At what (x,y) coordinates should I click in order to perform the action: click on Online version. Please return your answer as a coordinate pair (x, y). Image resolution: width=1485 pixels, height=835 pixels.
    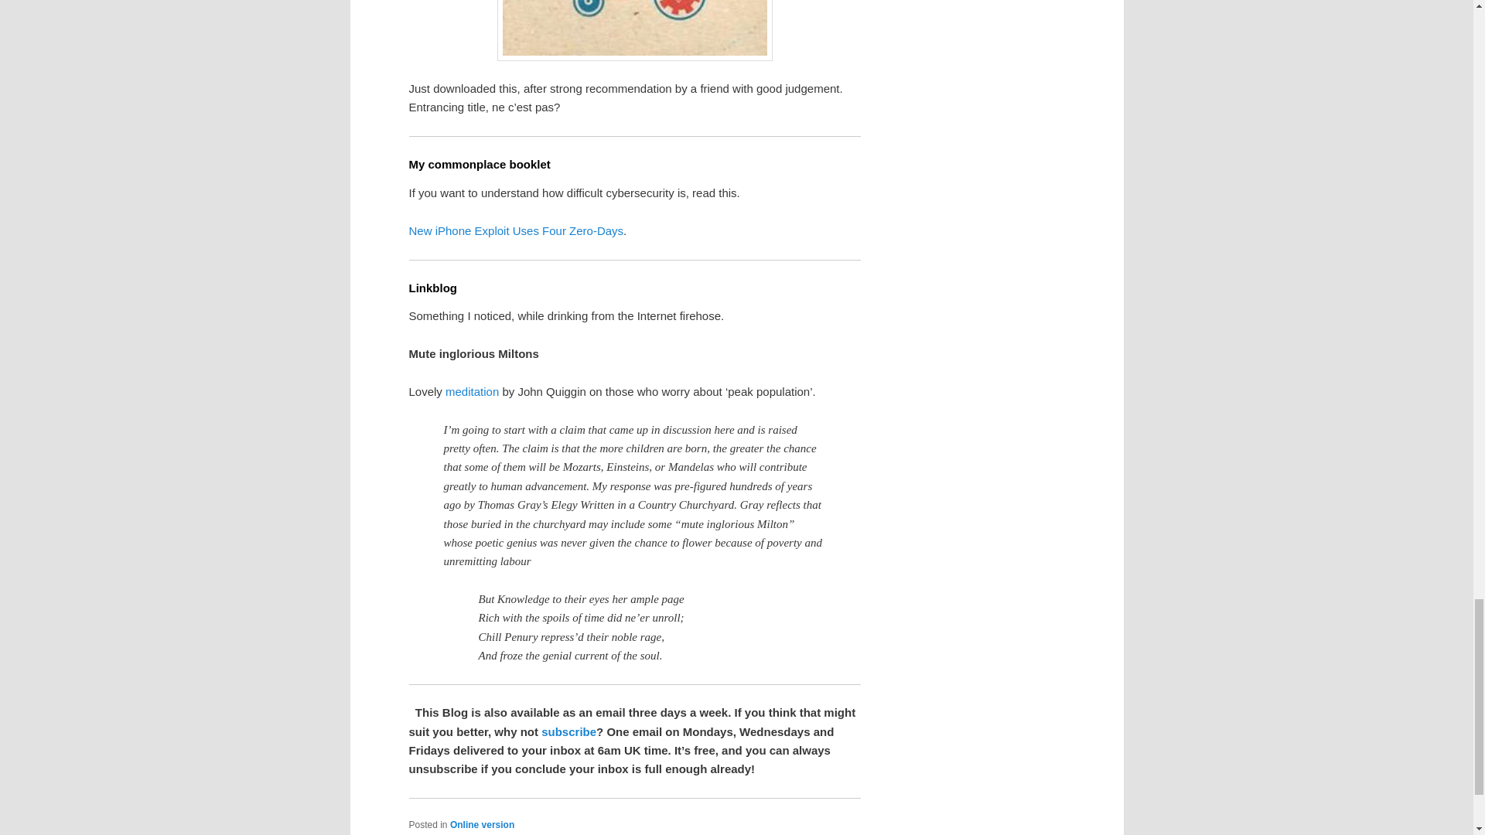
    Looking at the image, I should click on (481, 824).